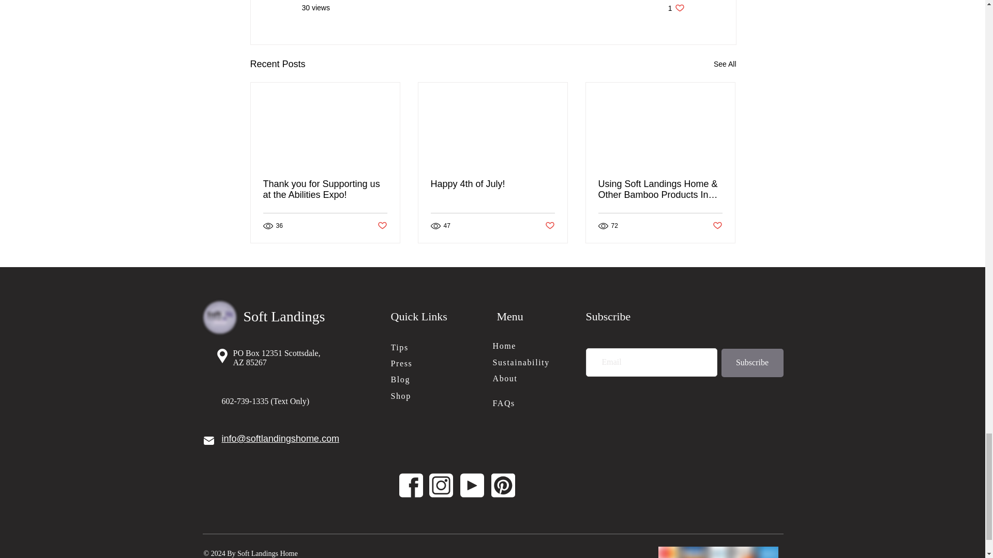  What do you see at coordinates (382, 225) in the screenshot?
I see `Post not marked as liked` at bounding box center [382, 225].